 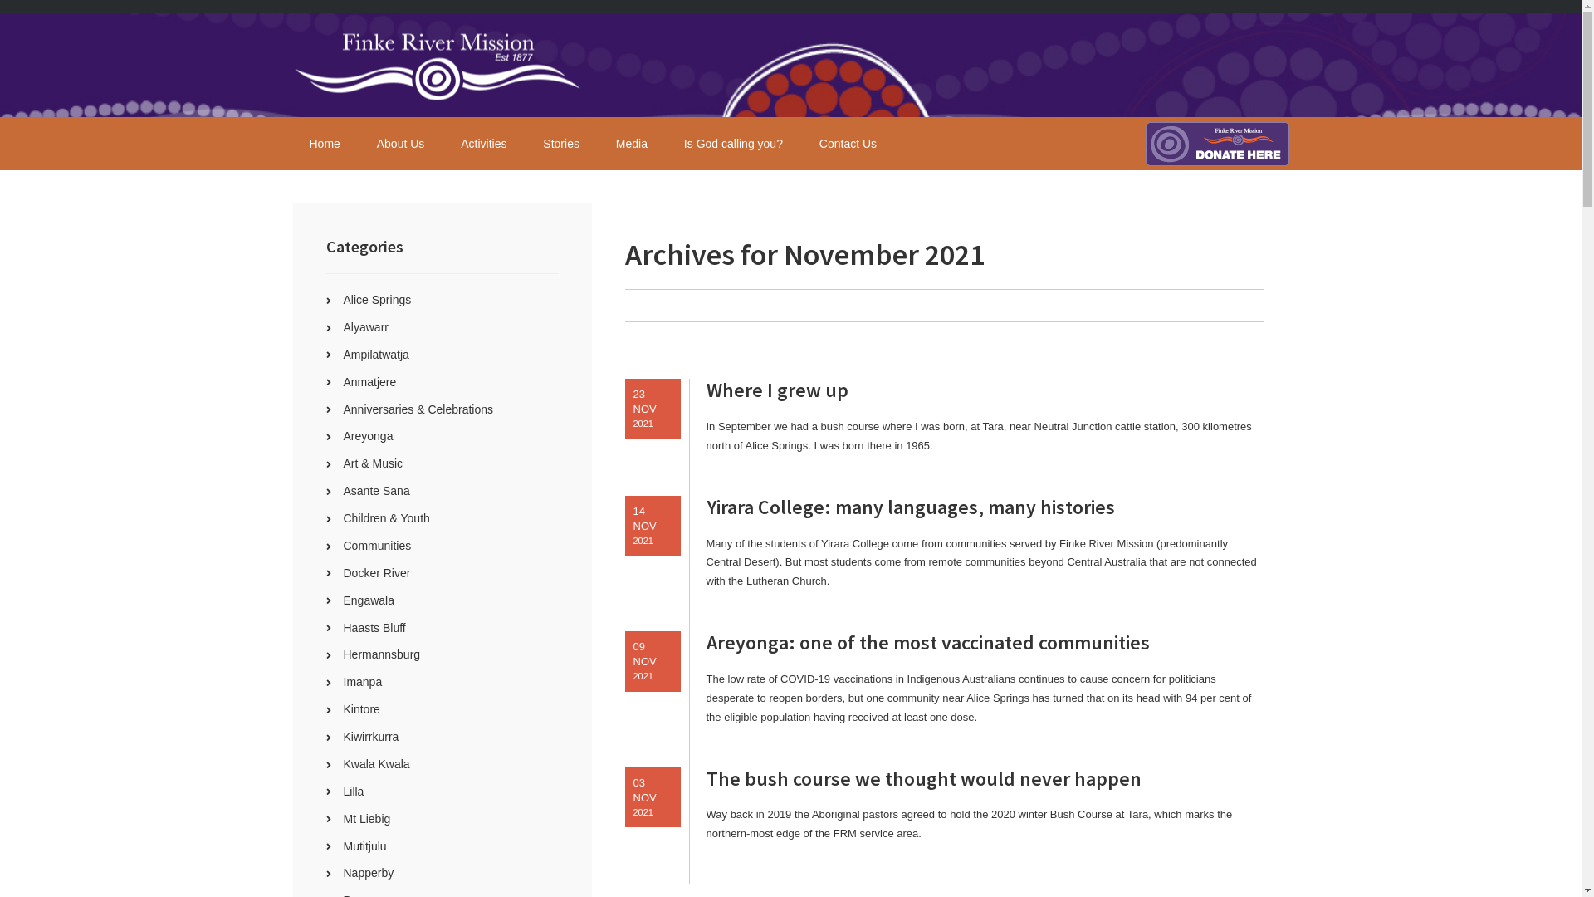 What do you see at coordinates (367, 819) in the screenshot?
I see `Mt Liebig` at bounding box center [367, 819].